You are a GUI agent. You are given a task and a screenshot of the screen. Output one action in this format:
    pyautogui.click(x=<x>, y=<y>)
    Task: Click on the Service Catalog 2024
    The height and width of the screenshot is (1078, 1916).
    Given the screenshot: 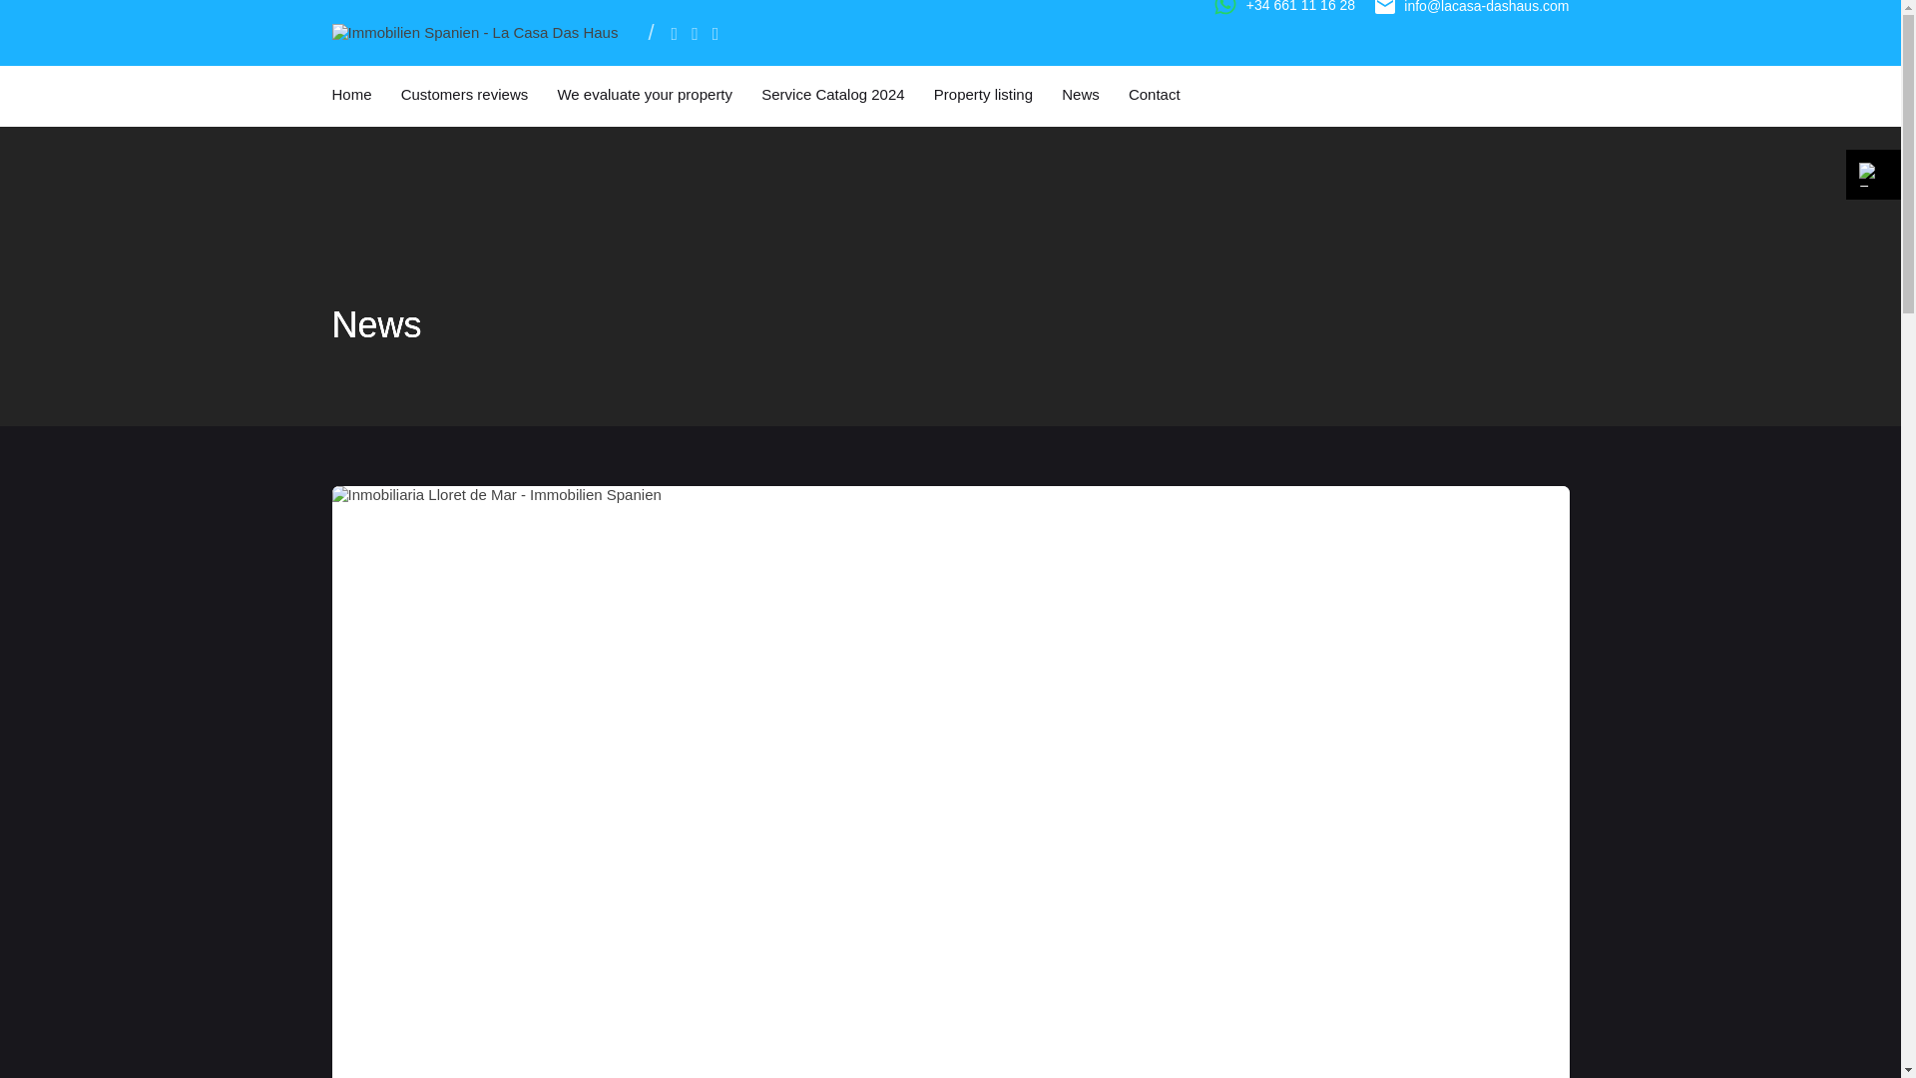 What is the action you would take?
    pyautogui.click(x=832, y=94)
    